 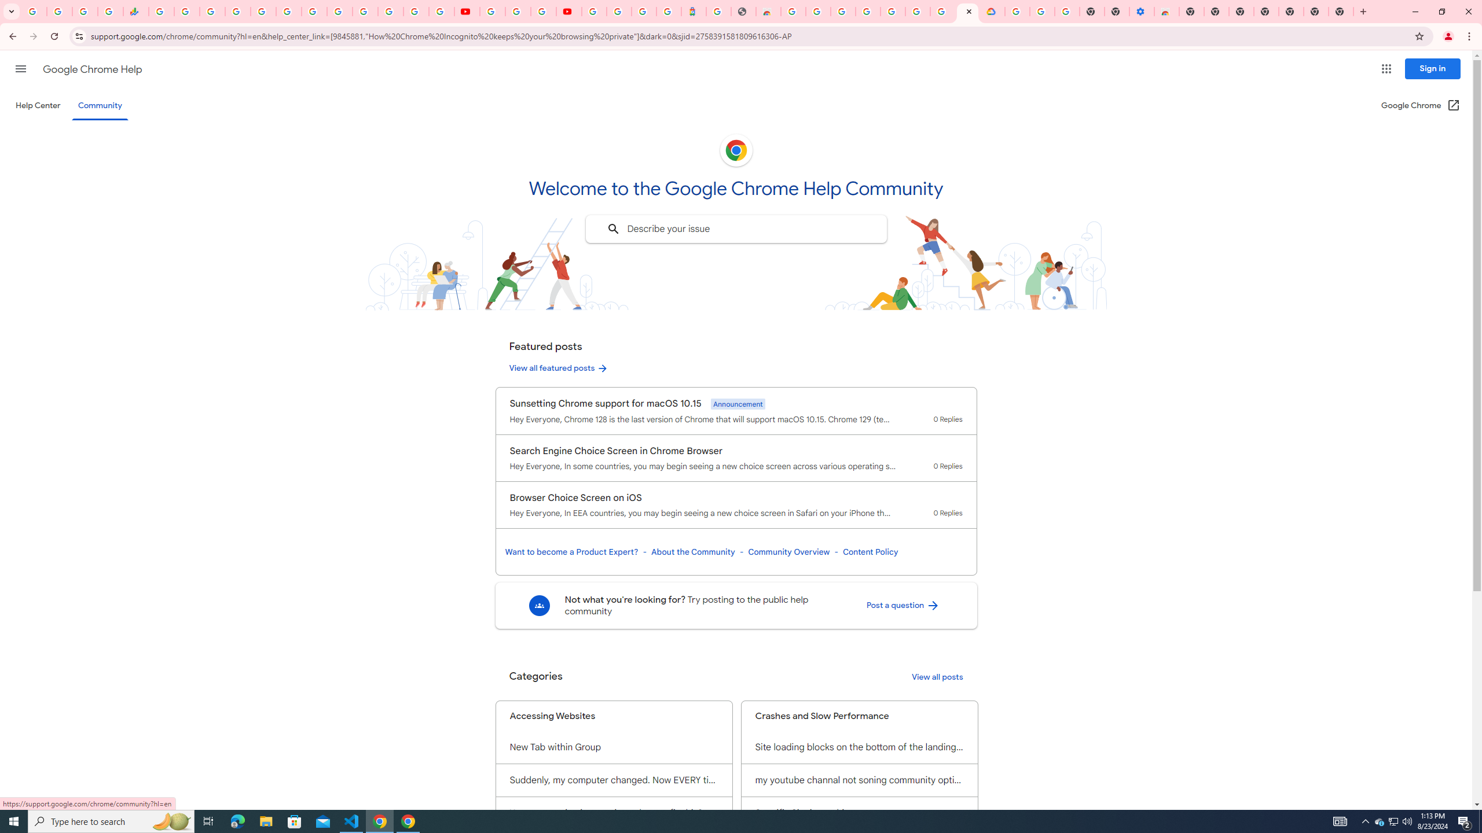 What do you see at coordinates (572, 552) in the screenshot?
I see `Want to become a Product Expert?` at bounding box center [572, 552].